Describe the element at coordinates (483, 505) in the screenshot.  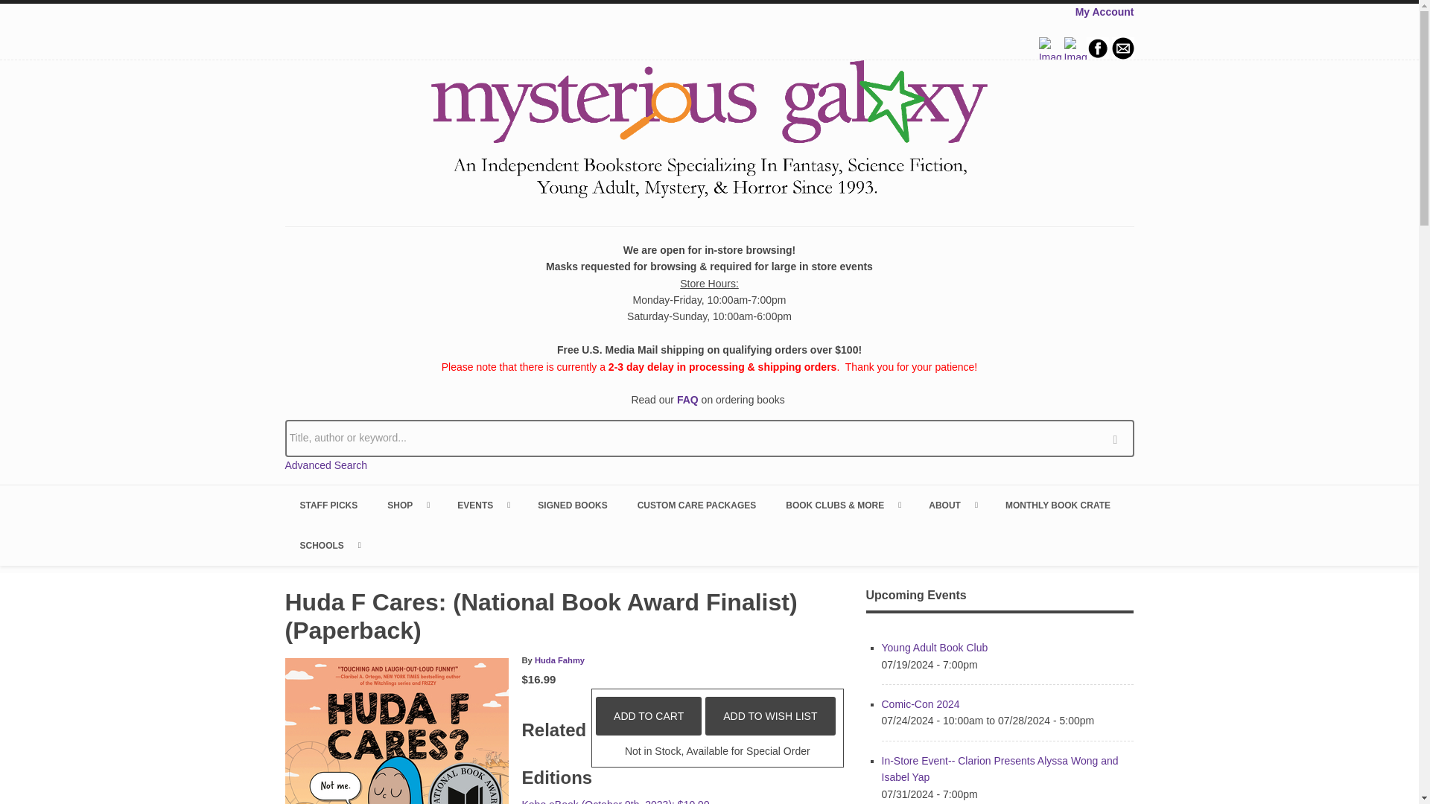
I see `EVENTS` at that location.